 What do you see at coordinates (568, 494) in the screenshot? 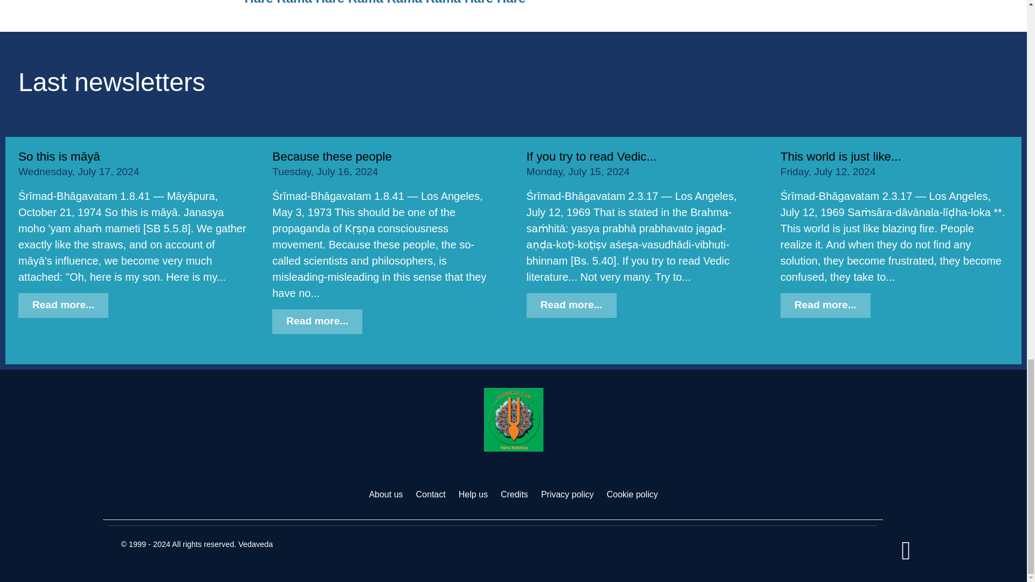
I see `Privacy policy` at bounding box center [568, 494].